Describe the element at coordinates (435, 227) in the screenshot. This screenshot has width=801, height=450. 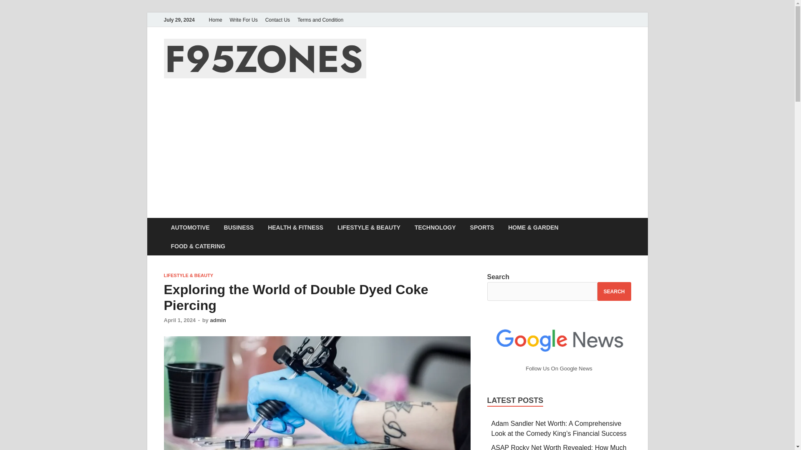
I see `TECHNOLOGY` at that location.